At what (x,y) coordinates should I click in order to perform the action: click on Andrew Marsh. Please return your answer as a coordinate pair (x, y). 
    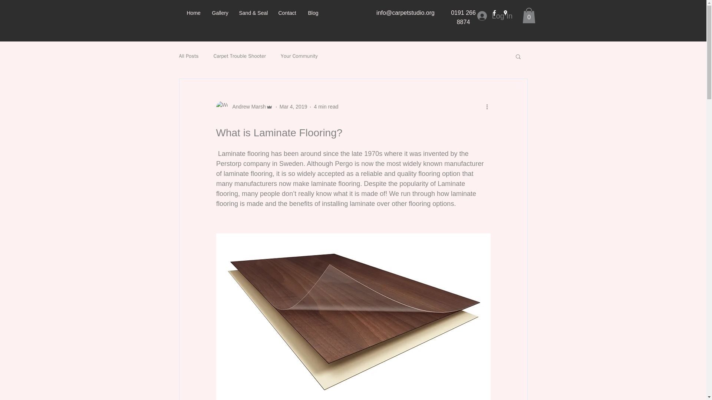
    Looking at the image, I should click on (247, 107).